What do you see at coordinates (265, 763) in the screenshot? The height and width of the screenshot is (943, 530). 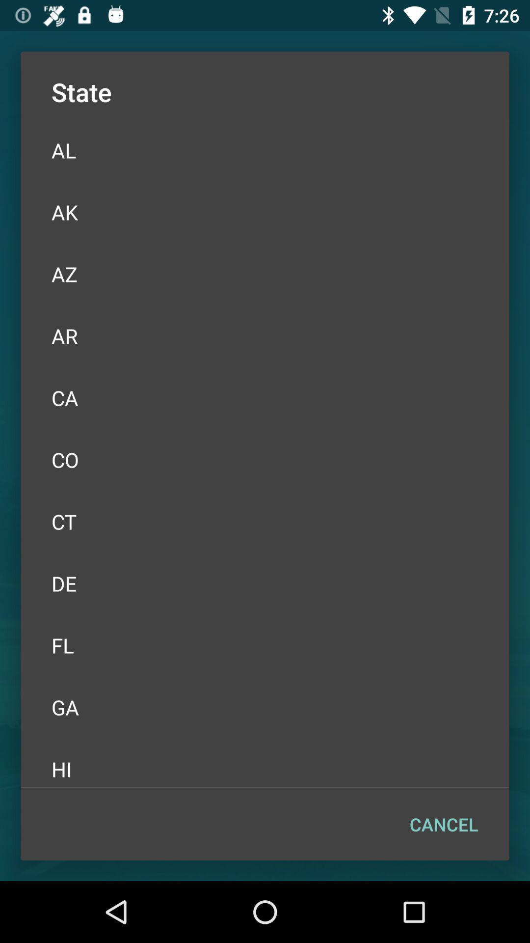 I see `select the hi` at bounding box center [265, 763].